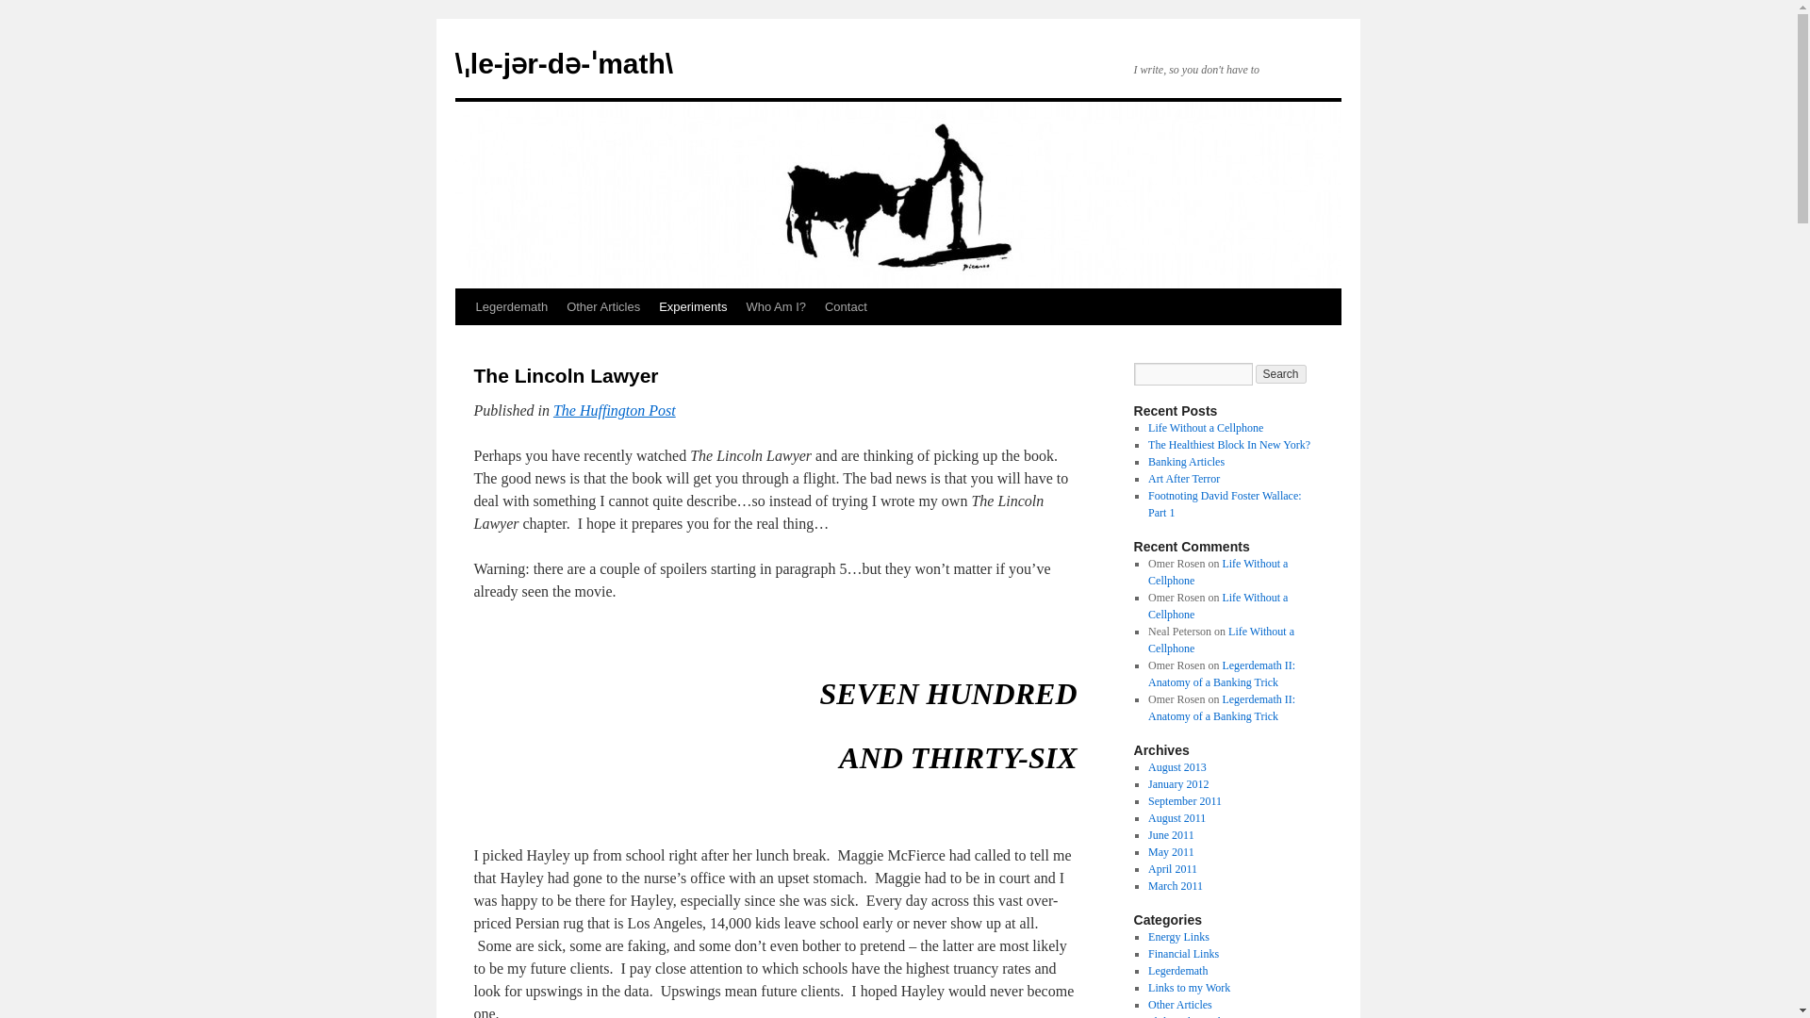 Image resolution: width=1810 pixels, height=1018 pixels. Describe the element at coordinates (1175, 886) in the screenshot. I see `March 2011` at that location.